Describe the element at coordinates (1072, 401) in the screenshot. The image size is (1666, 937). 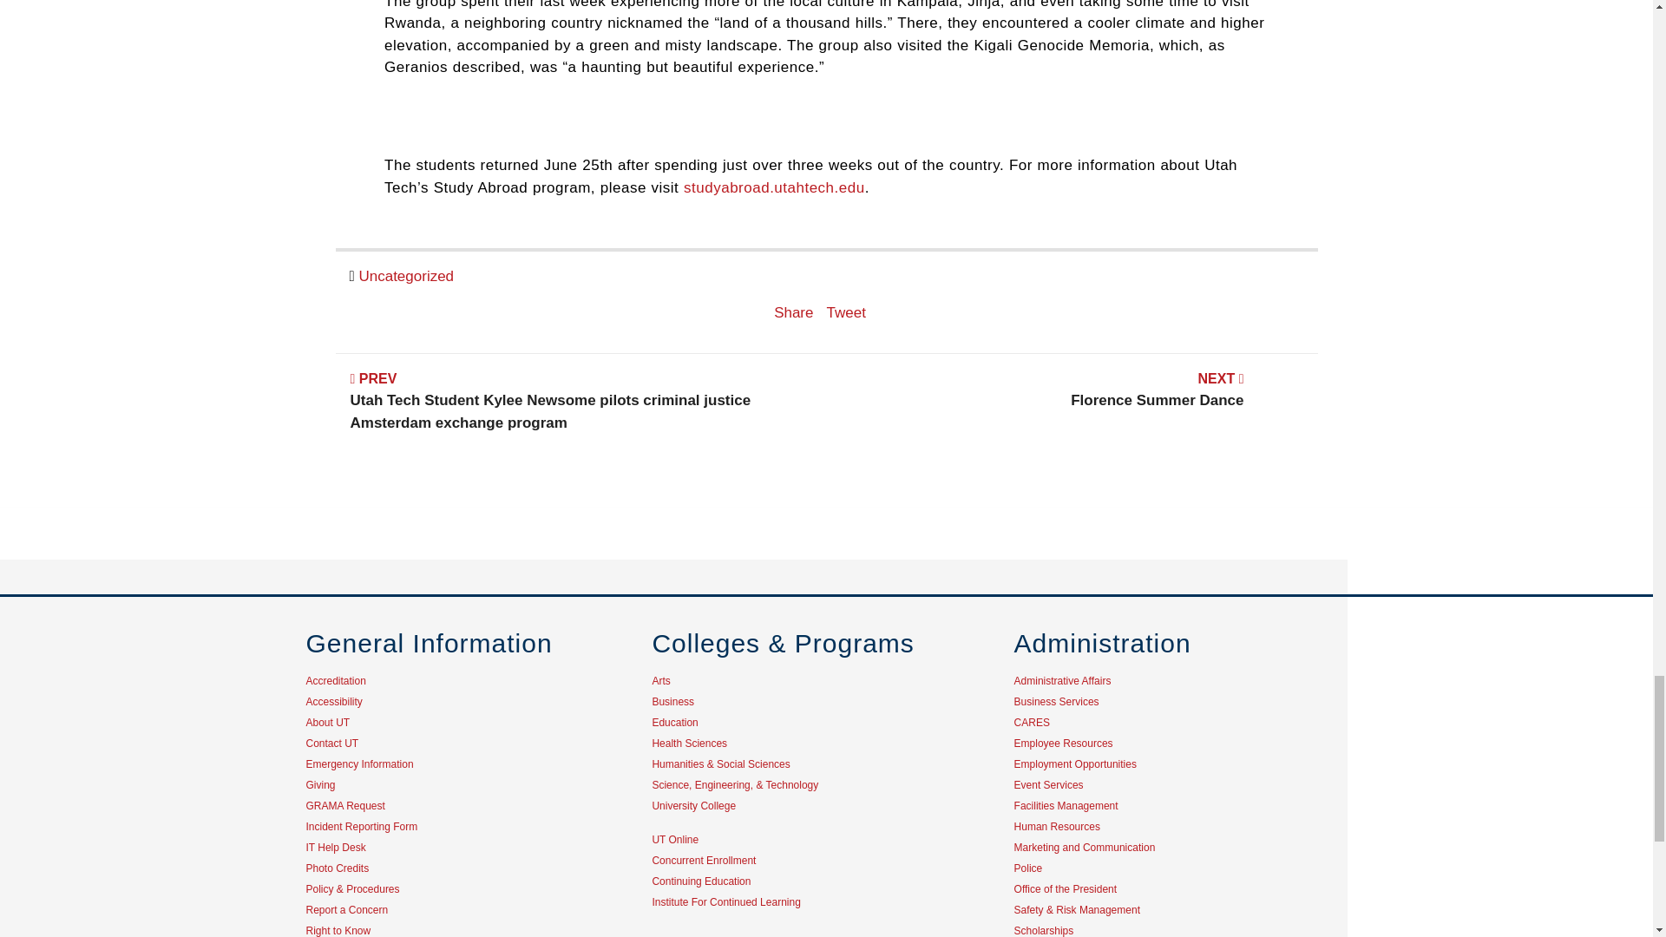
I see `Incident Reporting Form` at that location.